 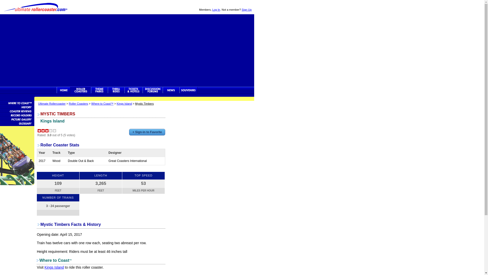 What do you see at coordinates (39, 131) in the screenshot?
I see `1 out of 5` at bounding box center [39, 131].